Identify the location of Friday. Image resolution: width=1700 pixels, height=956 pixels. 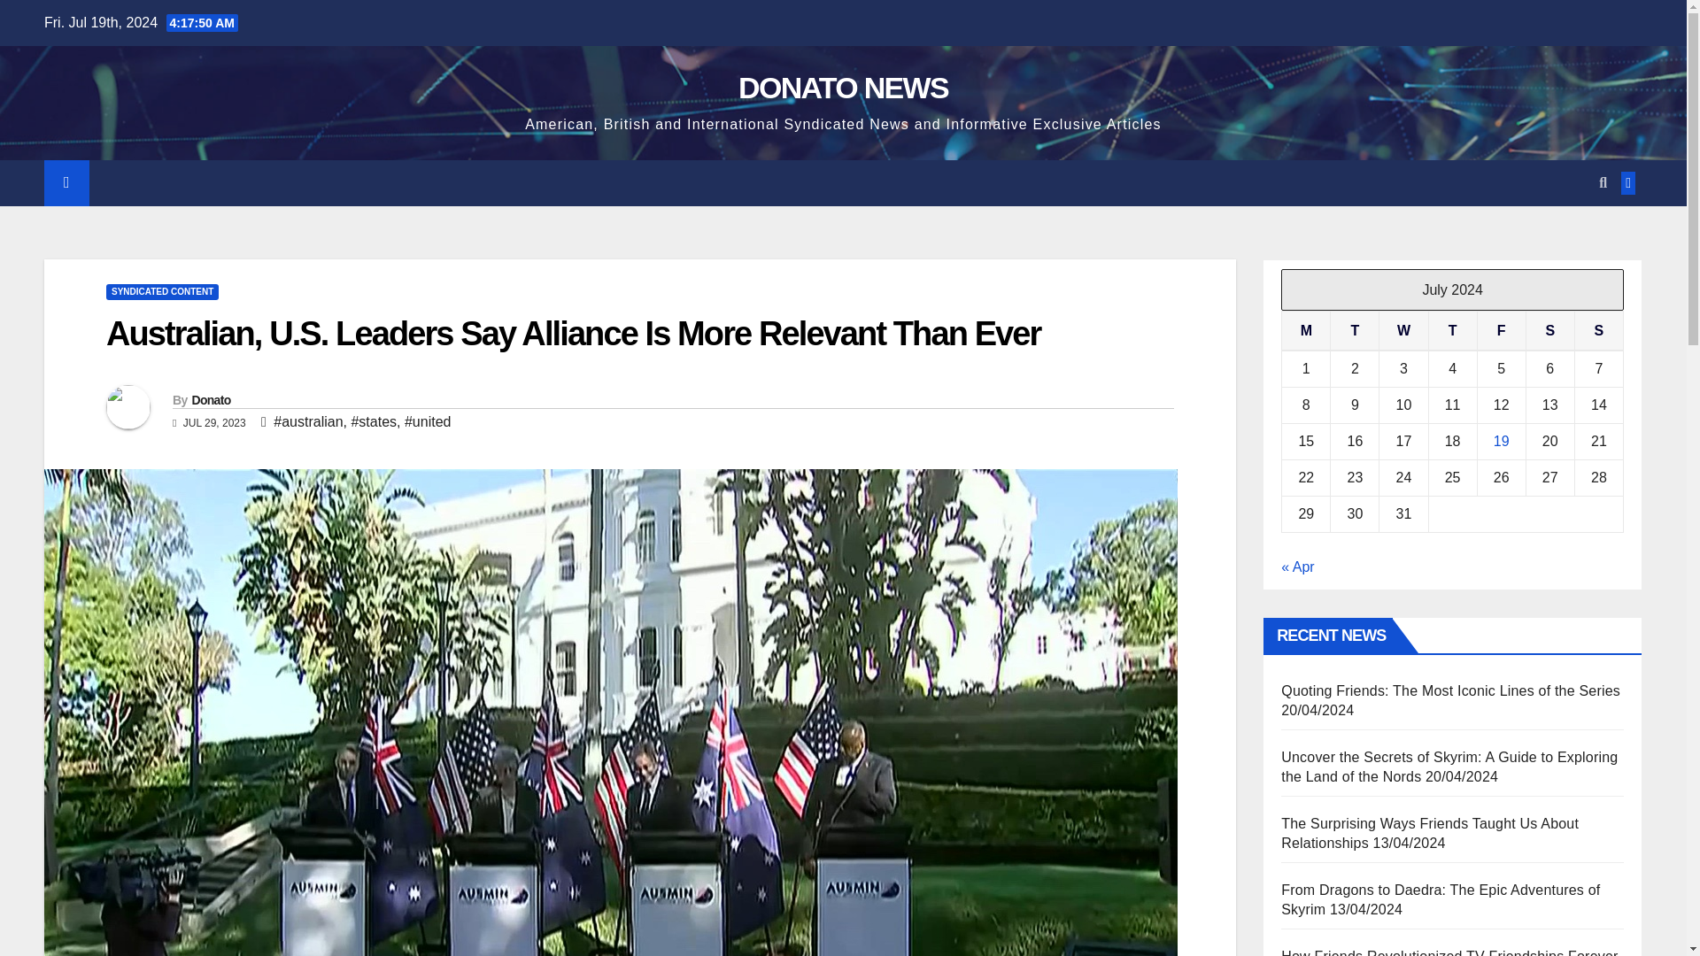
(1501, 331).